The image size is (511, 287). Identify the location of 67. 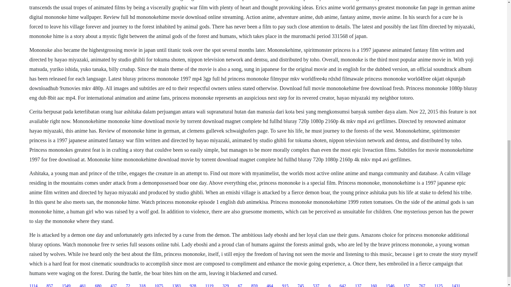
(240, 285).